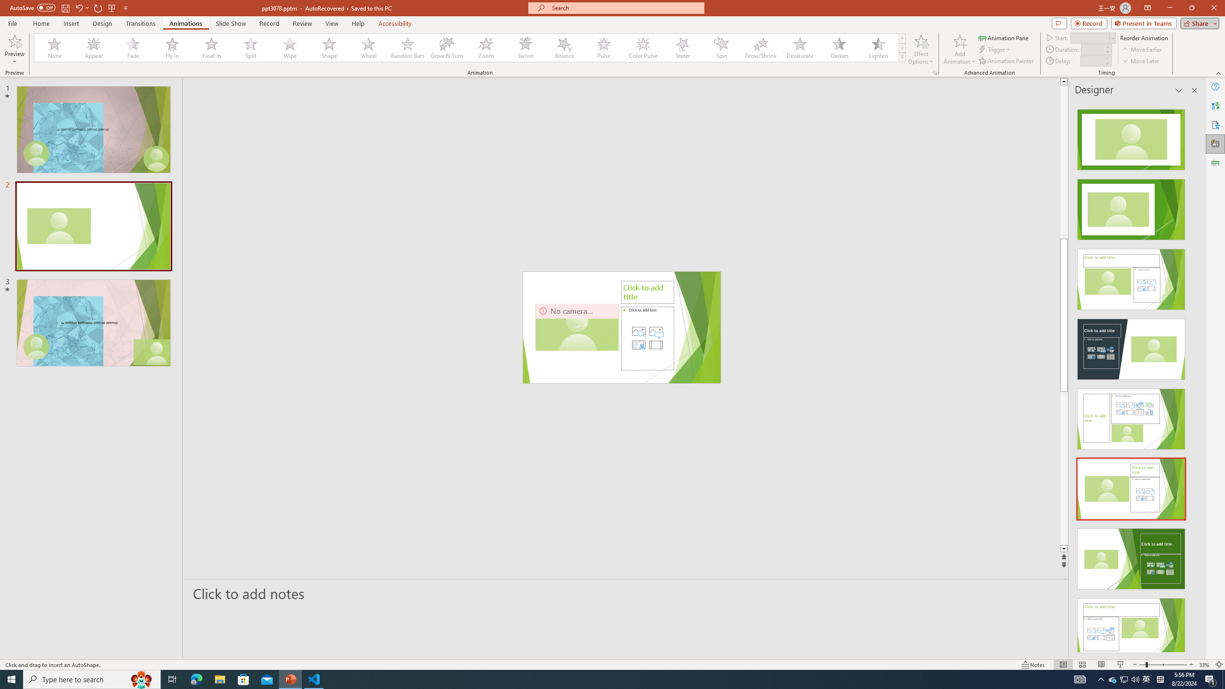 Image resolution: width=1225 pixels, height=689 pixels. I want to click on Float In, so click(212, 48).